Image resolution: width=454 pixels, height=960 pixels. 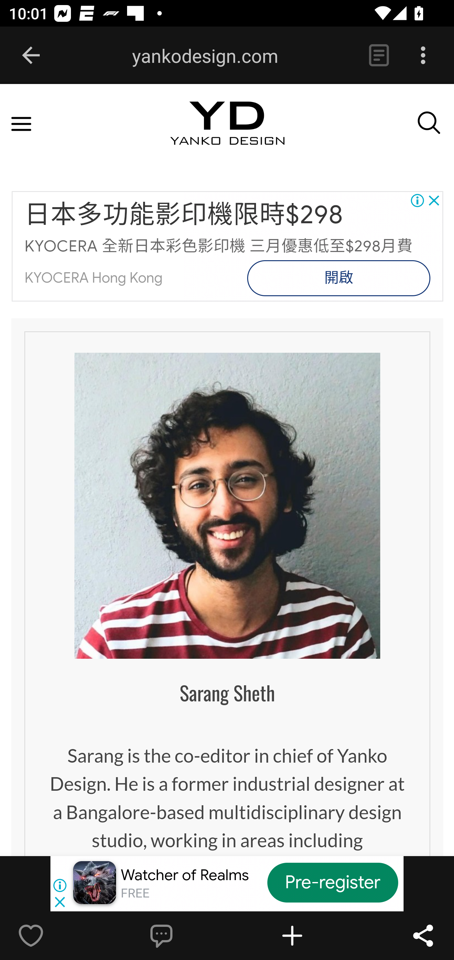 What do you see at coordinates (219, 246) in the screenshot?
I see `KYOCERA 全新日本彩色影印機 三月優惠低至$298月費` at bounding box center [219, 246].